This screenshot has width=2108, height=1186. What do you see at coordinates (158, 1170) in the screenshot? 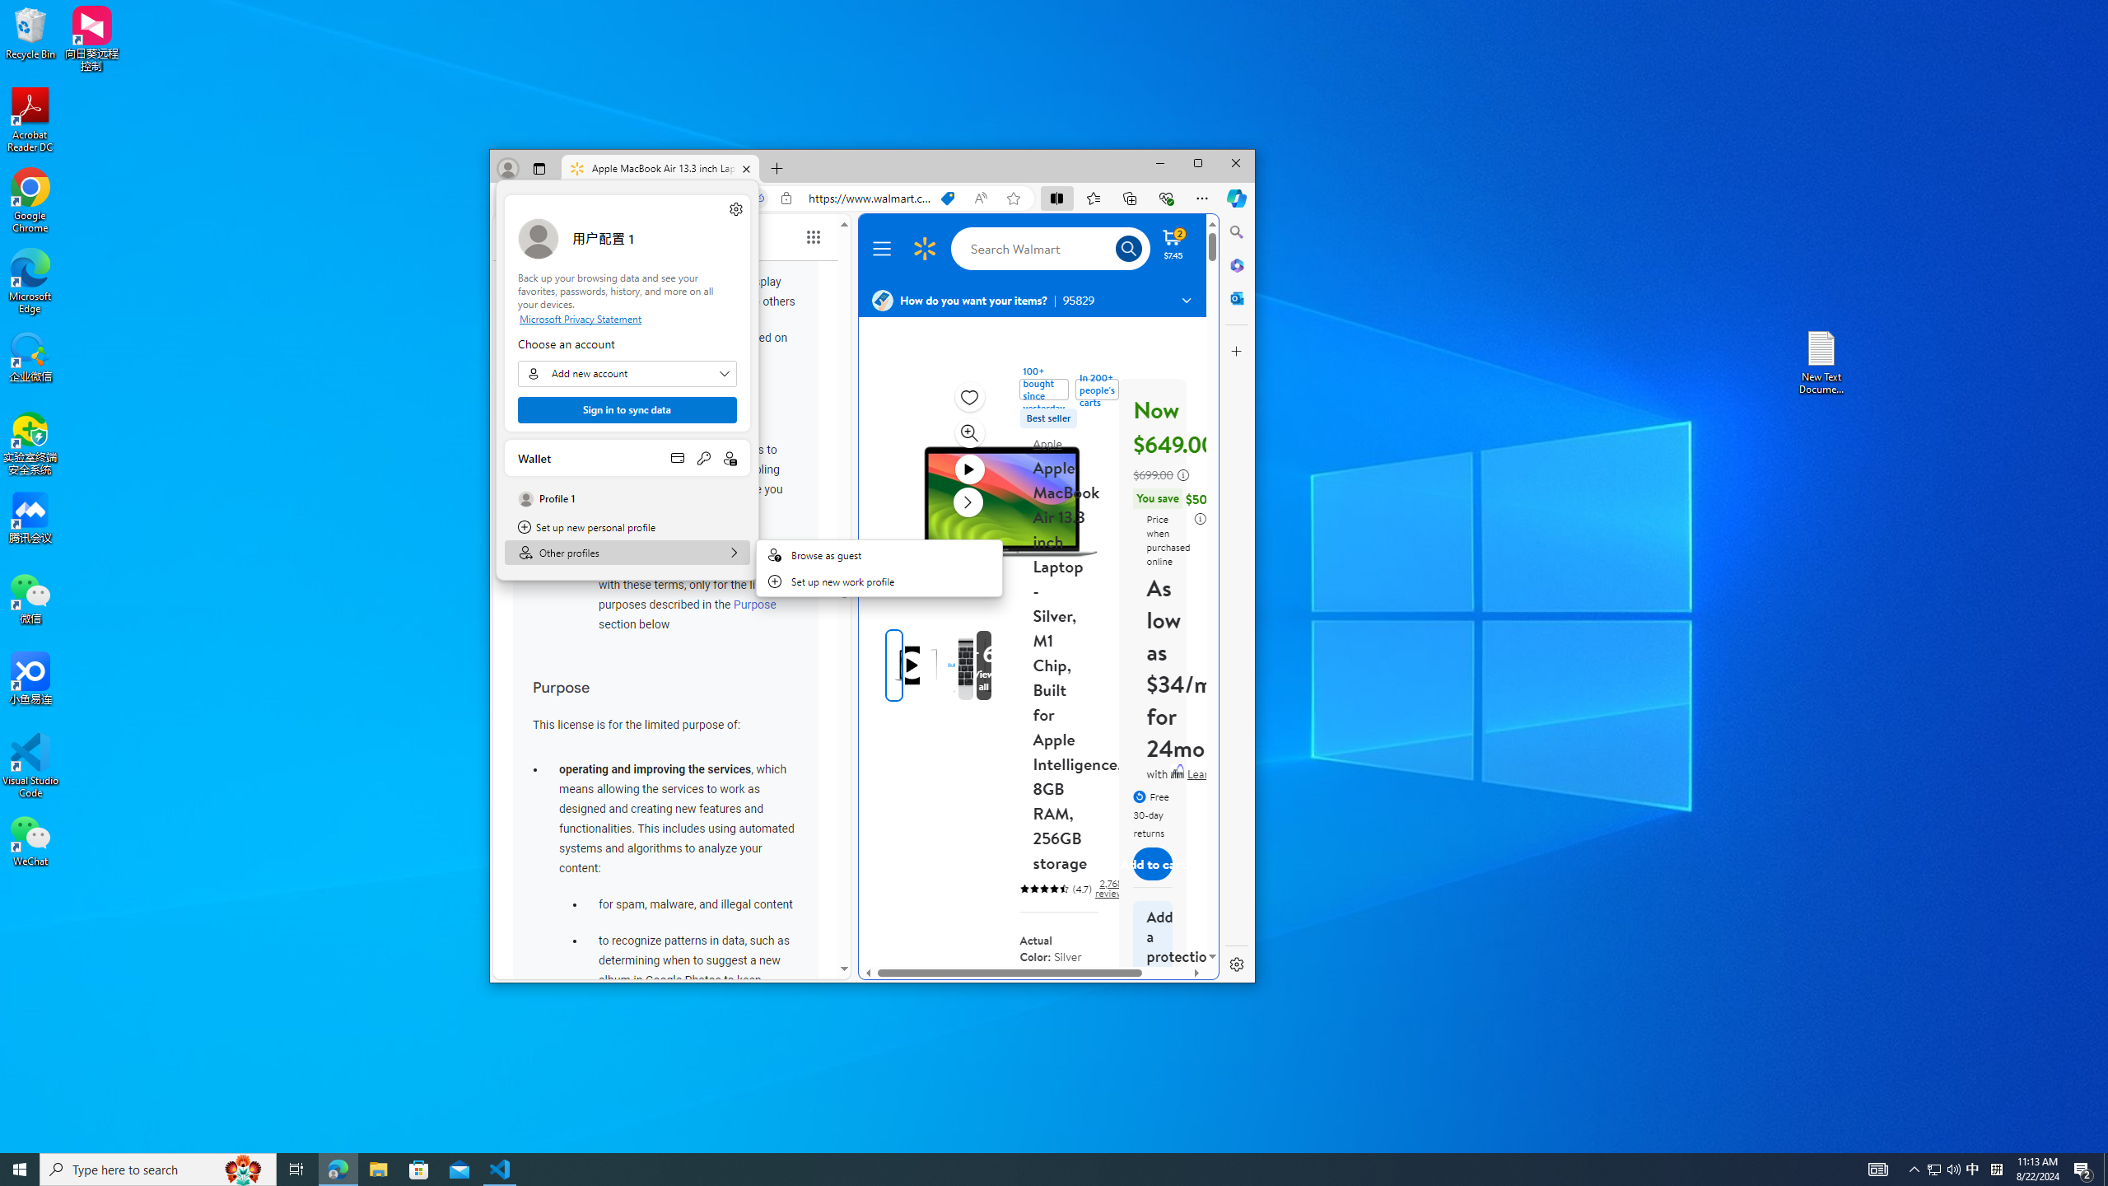
I see `Type here to search` at bounding box center [158, 1170].